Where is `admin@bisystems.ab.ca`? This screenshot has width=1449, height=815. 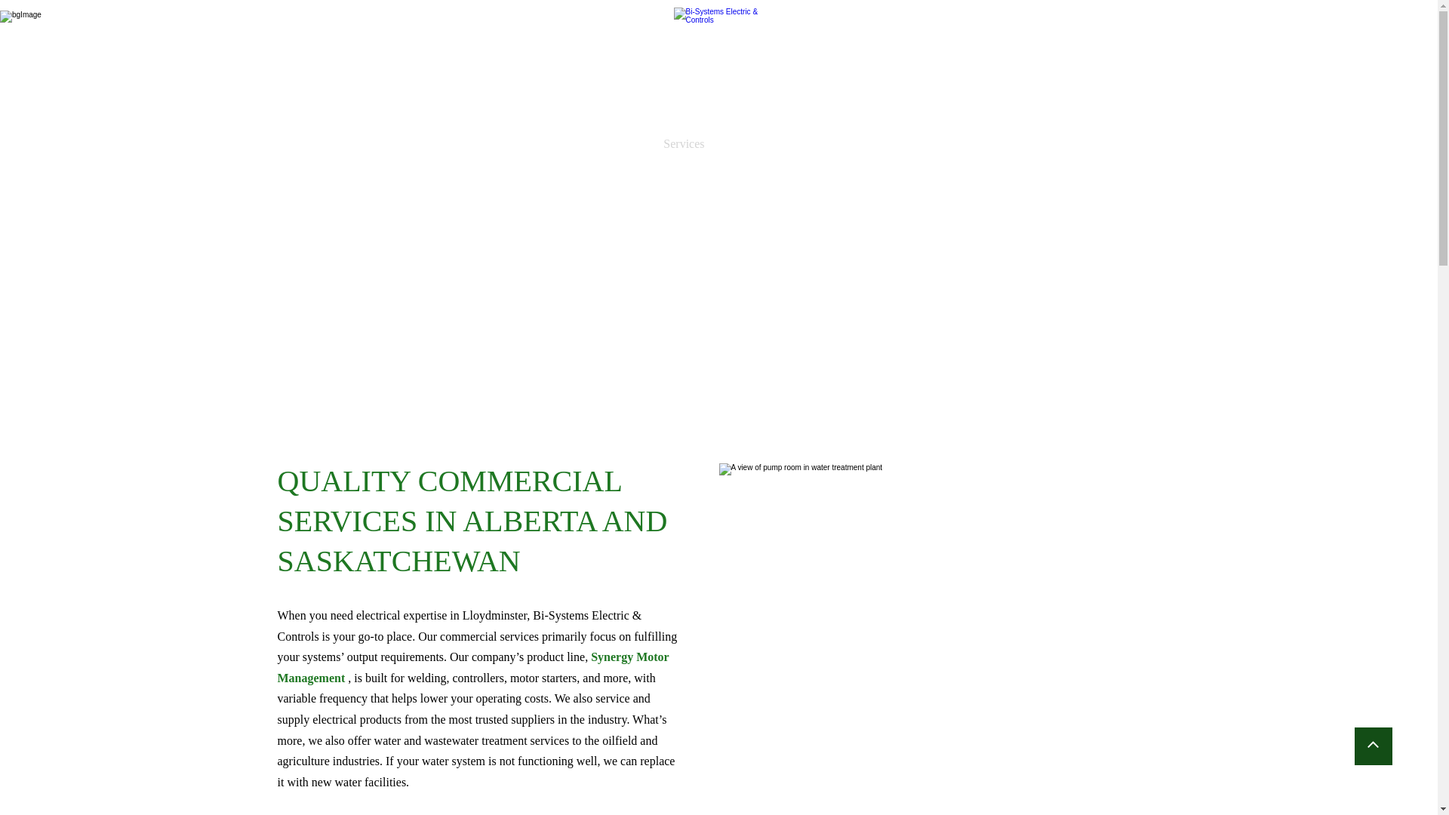 admin@bisystems.ab.ca is located at coordinates (1048, 77).